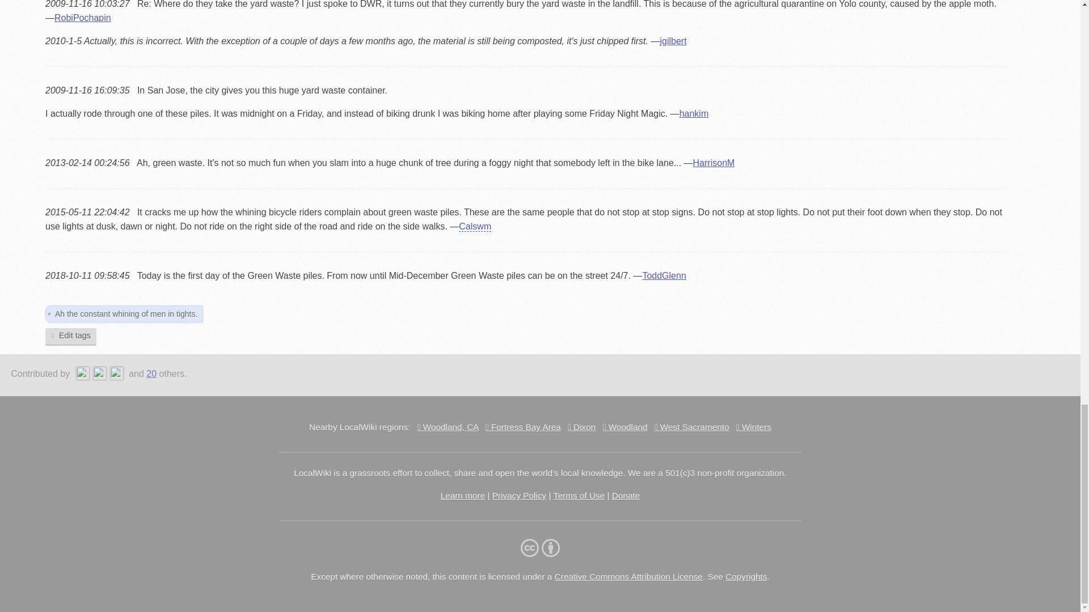 Image resolution: width=1089 pixels, height=612 pixels. What do you see at coordinates (118, 374) in the screenshot?
I see `StevenDaubert` at bounding box center [118, 374].